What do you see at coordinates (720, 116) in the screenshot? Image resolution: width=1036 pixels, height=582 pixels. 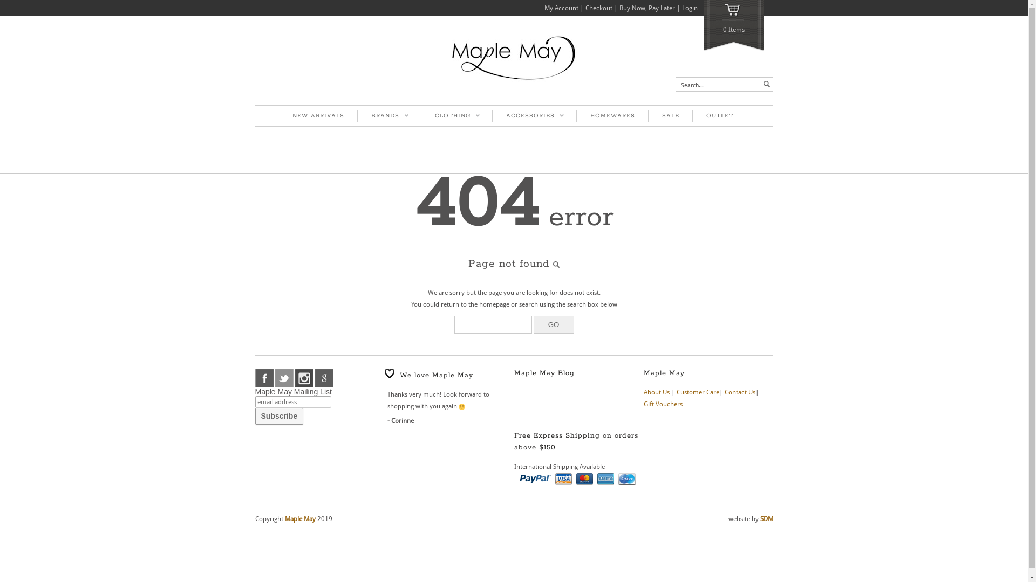 I see `OUTLET` at bounding box center [720, 116].